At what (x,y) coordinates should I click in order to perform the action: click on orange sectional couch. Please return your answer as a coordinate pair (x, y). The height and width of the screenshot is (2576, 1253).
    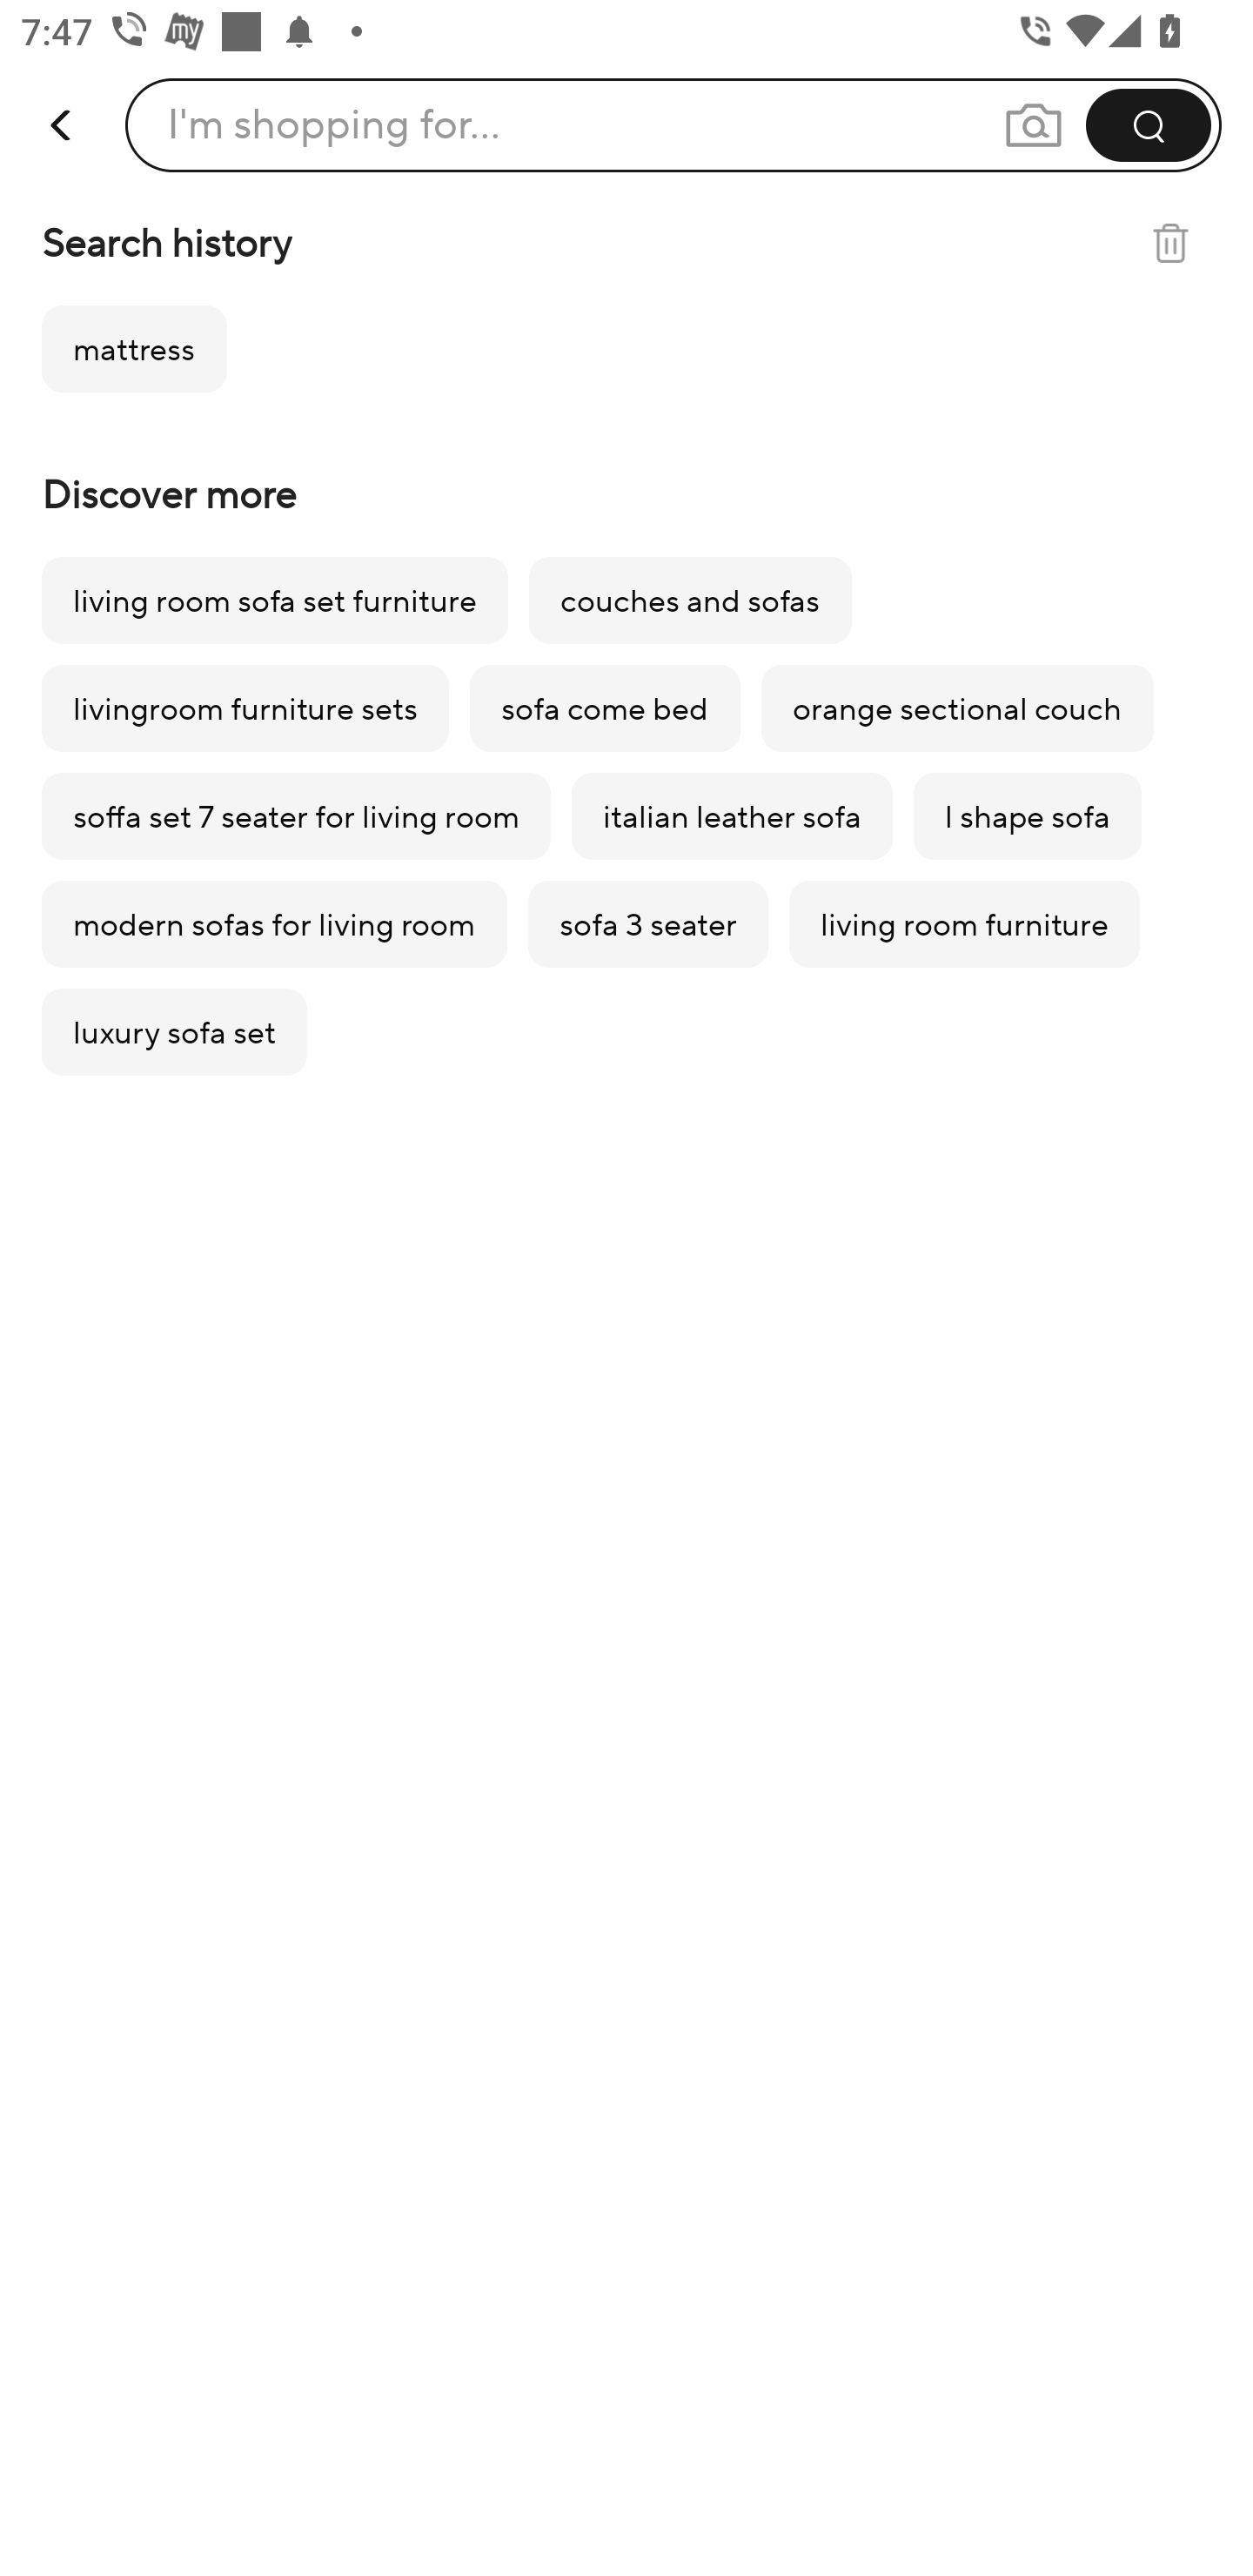
    Looking at the image, I should click on (957, 708).